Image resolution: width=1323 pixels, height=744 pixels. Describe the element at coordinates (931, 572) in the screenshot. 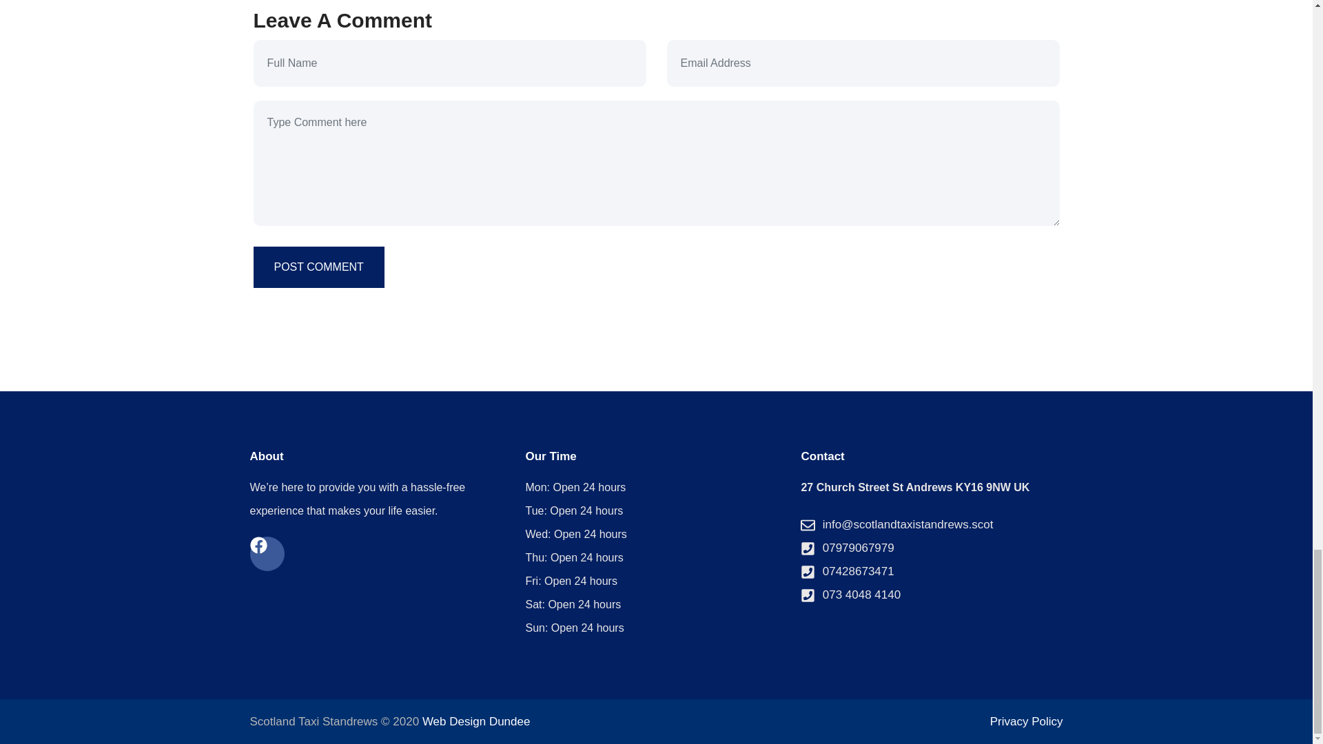

I see `07428673471` at that location.